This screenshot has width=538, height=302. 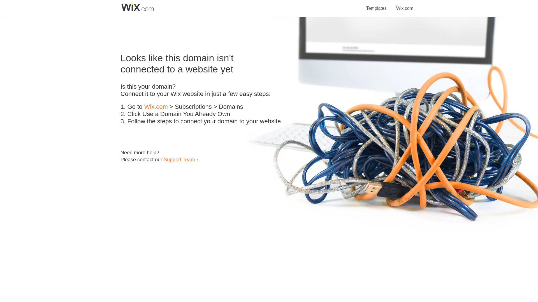 I want to click on Templates, so click(x=377, y=5).